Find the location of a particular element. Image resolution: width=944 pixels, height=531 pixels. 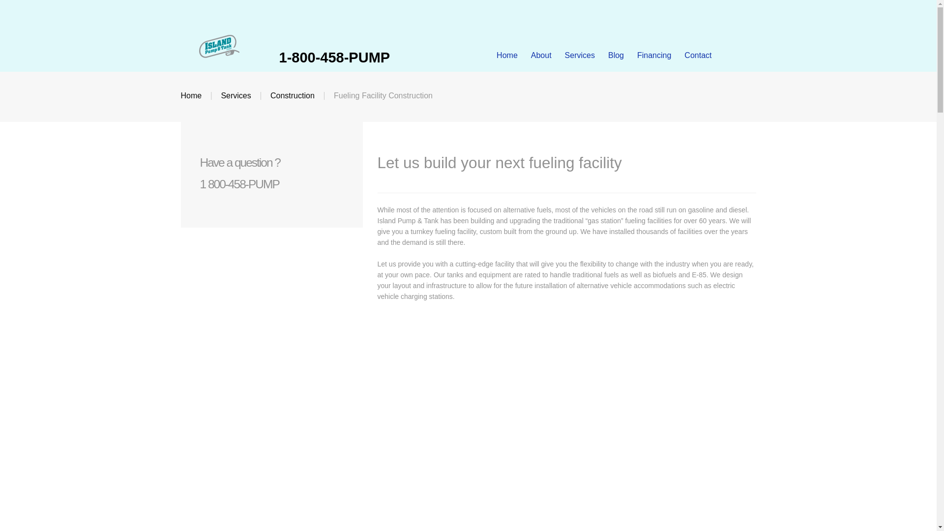

Services is located at coordinates (579, 55).